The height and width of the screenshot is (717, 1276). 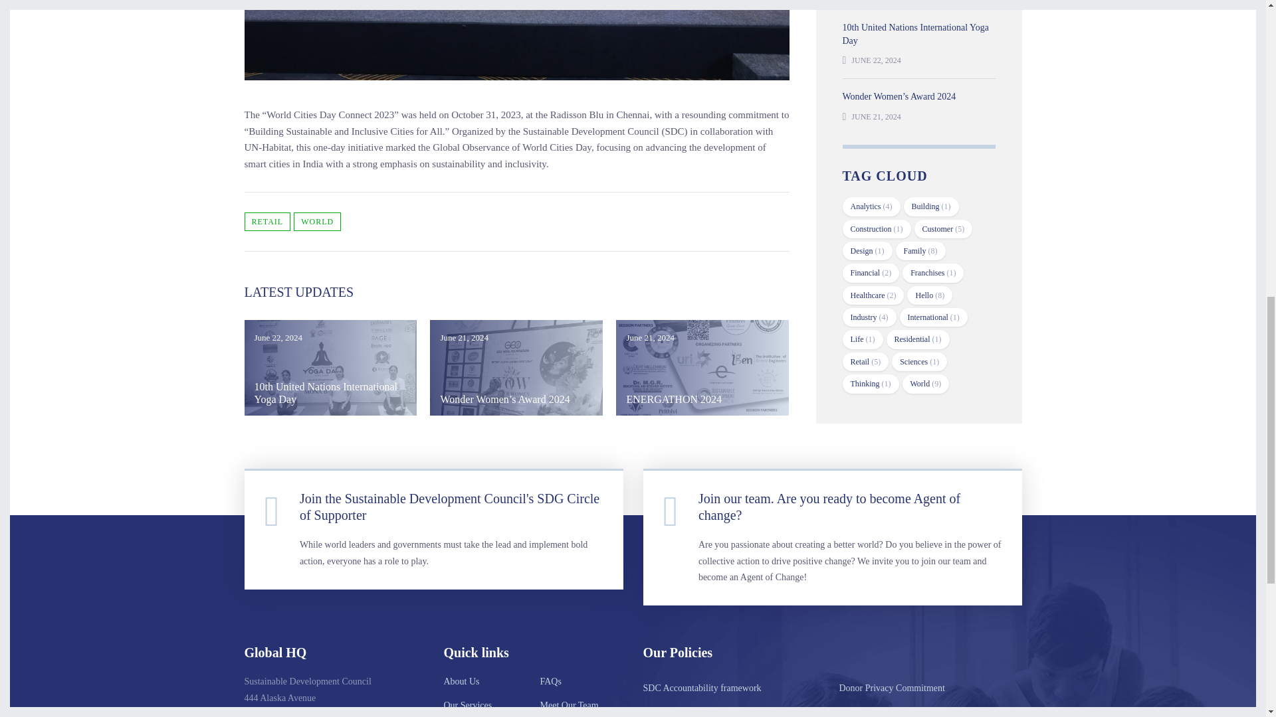 What do you see at coordinates (702, 368) in the screenshot?
I see `WhatsApp Image 2024-04-27 at 4.57.46 PM` at bounding box center [702, 368].